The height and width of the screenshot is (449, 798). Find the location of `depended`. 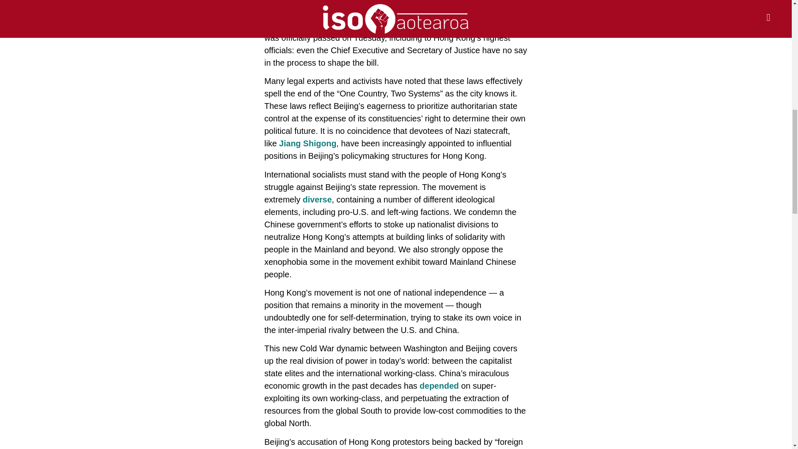

depended is located at coordinates (439, 385).